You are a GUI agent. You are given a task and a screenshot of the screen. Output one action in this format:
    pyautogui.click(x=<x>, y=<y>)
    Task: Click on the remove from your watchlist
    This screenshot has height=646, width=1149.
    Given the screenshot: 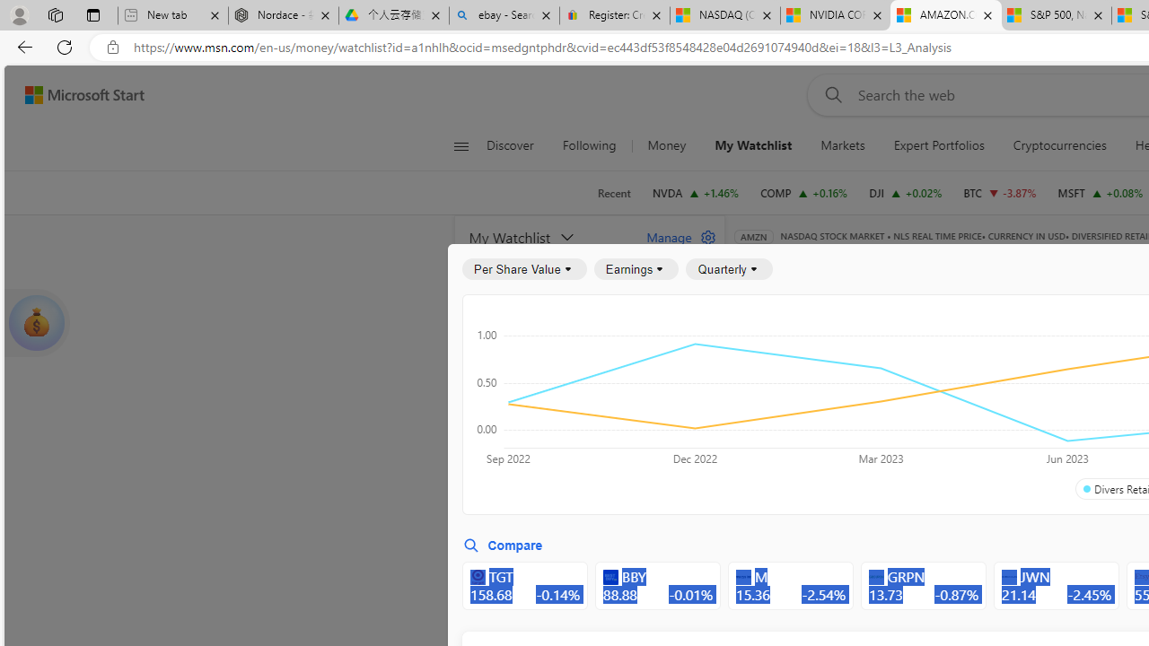 What is the action you would take?
    pyautogui.click(x=706, y=447)
    